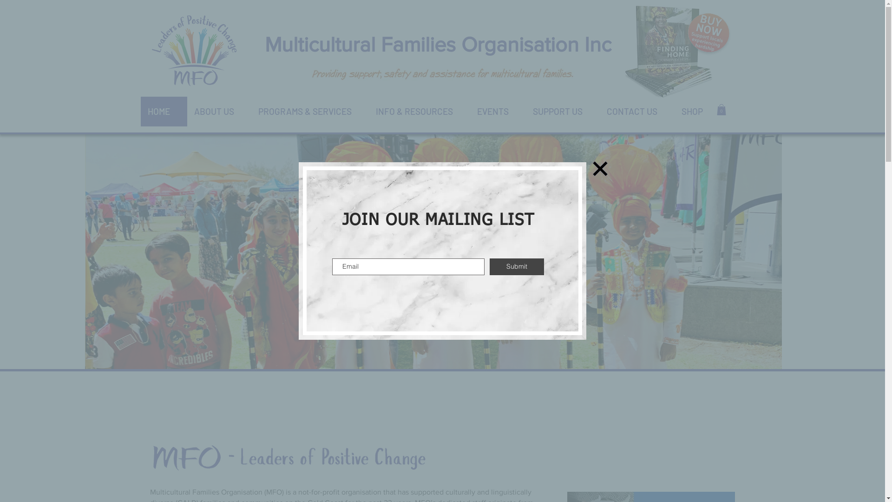 This screenshot has width=892, height=502. What do you see at coordinates (697, 112) in the screenshot?
I see `SHOP` at bounding box center [697, 112].